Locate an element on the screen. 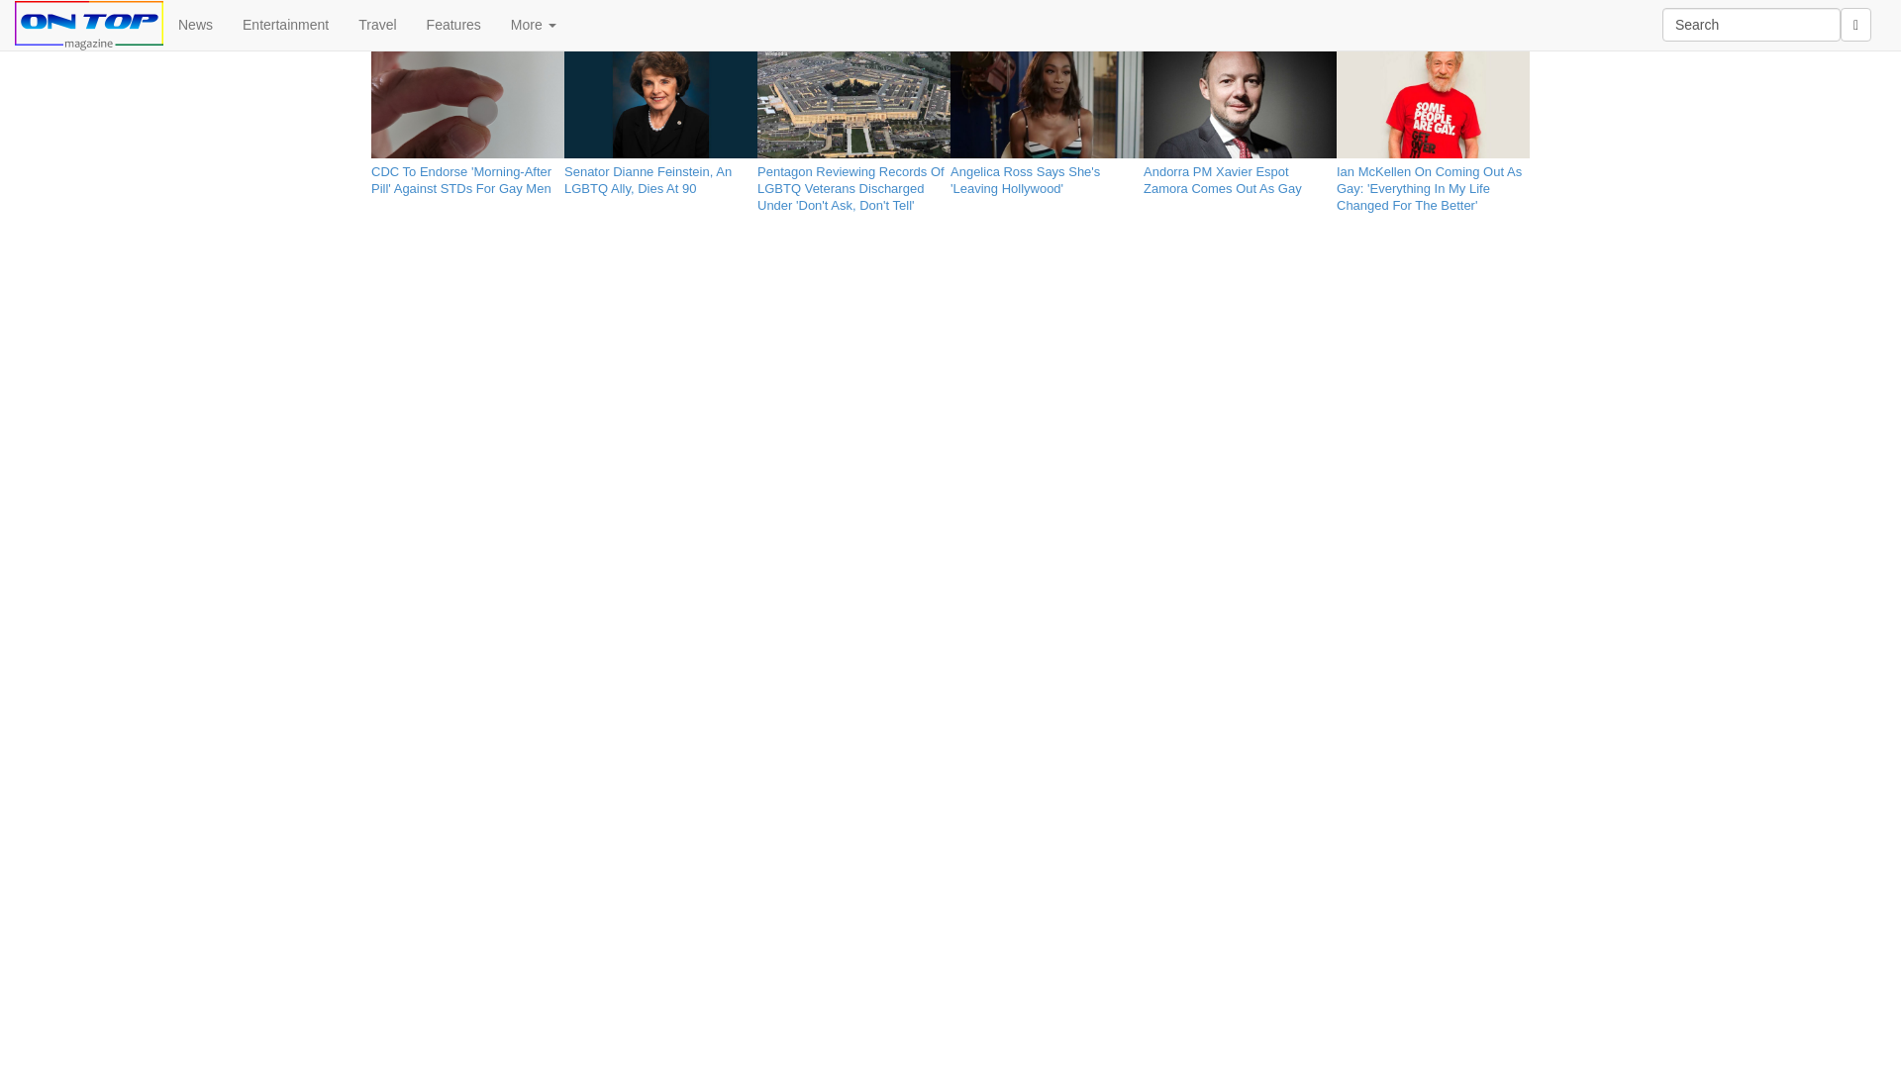 This screenshot has height=1069, width=1901. Senator Dianne Feinstein, An LGBTQ Ally, Dies At 90 is located at coordinates (660, 176).